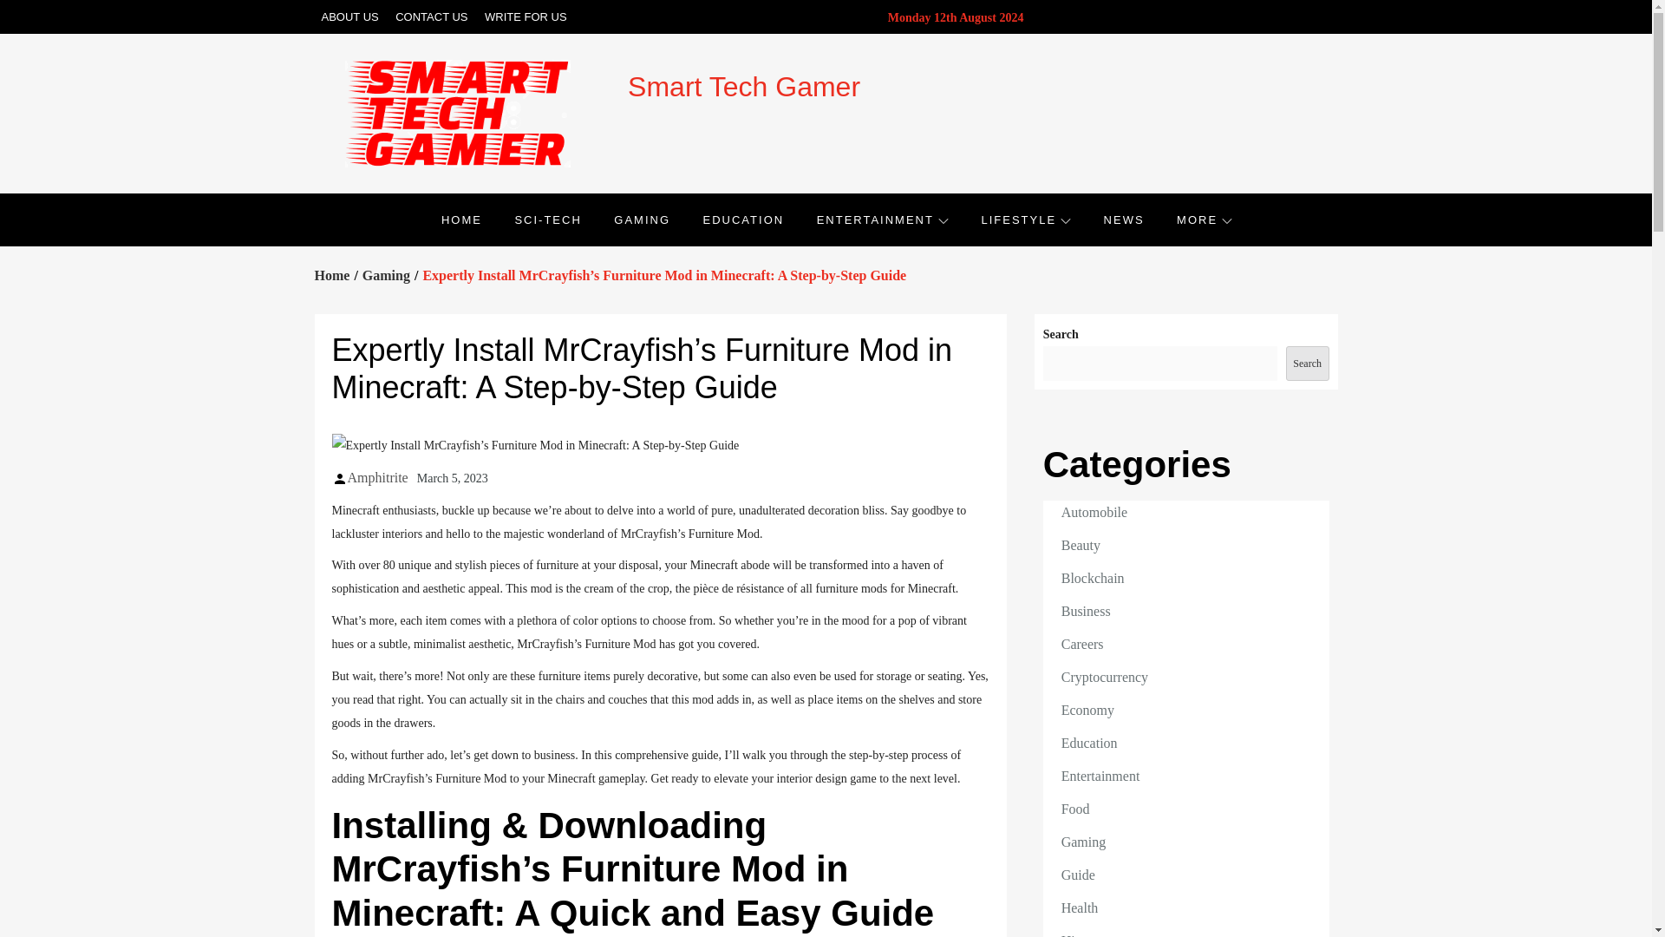 Image resolution: width=1665 pixels, height=937 pixels. Describe the element at coordinates (376, 477) in the screenshot. I see `Amphitrite` at that location.